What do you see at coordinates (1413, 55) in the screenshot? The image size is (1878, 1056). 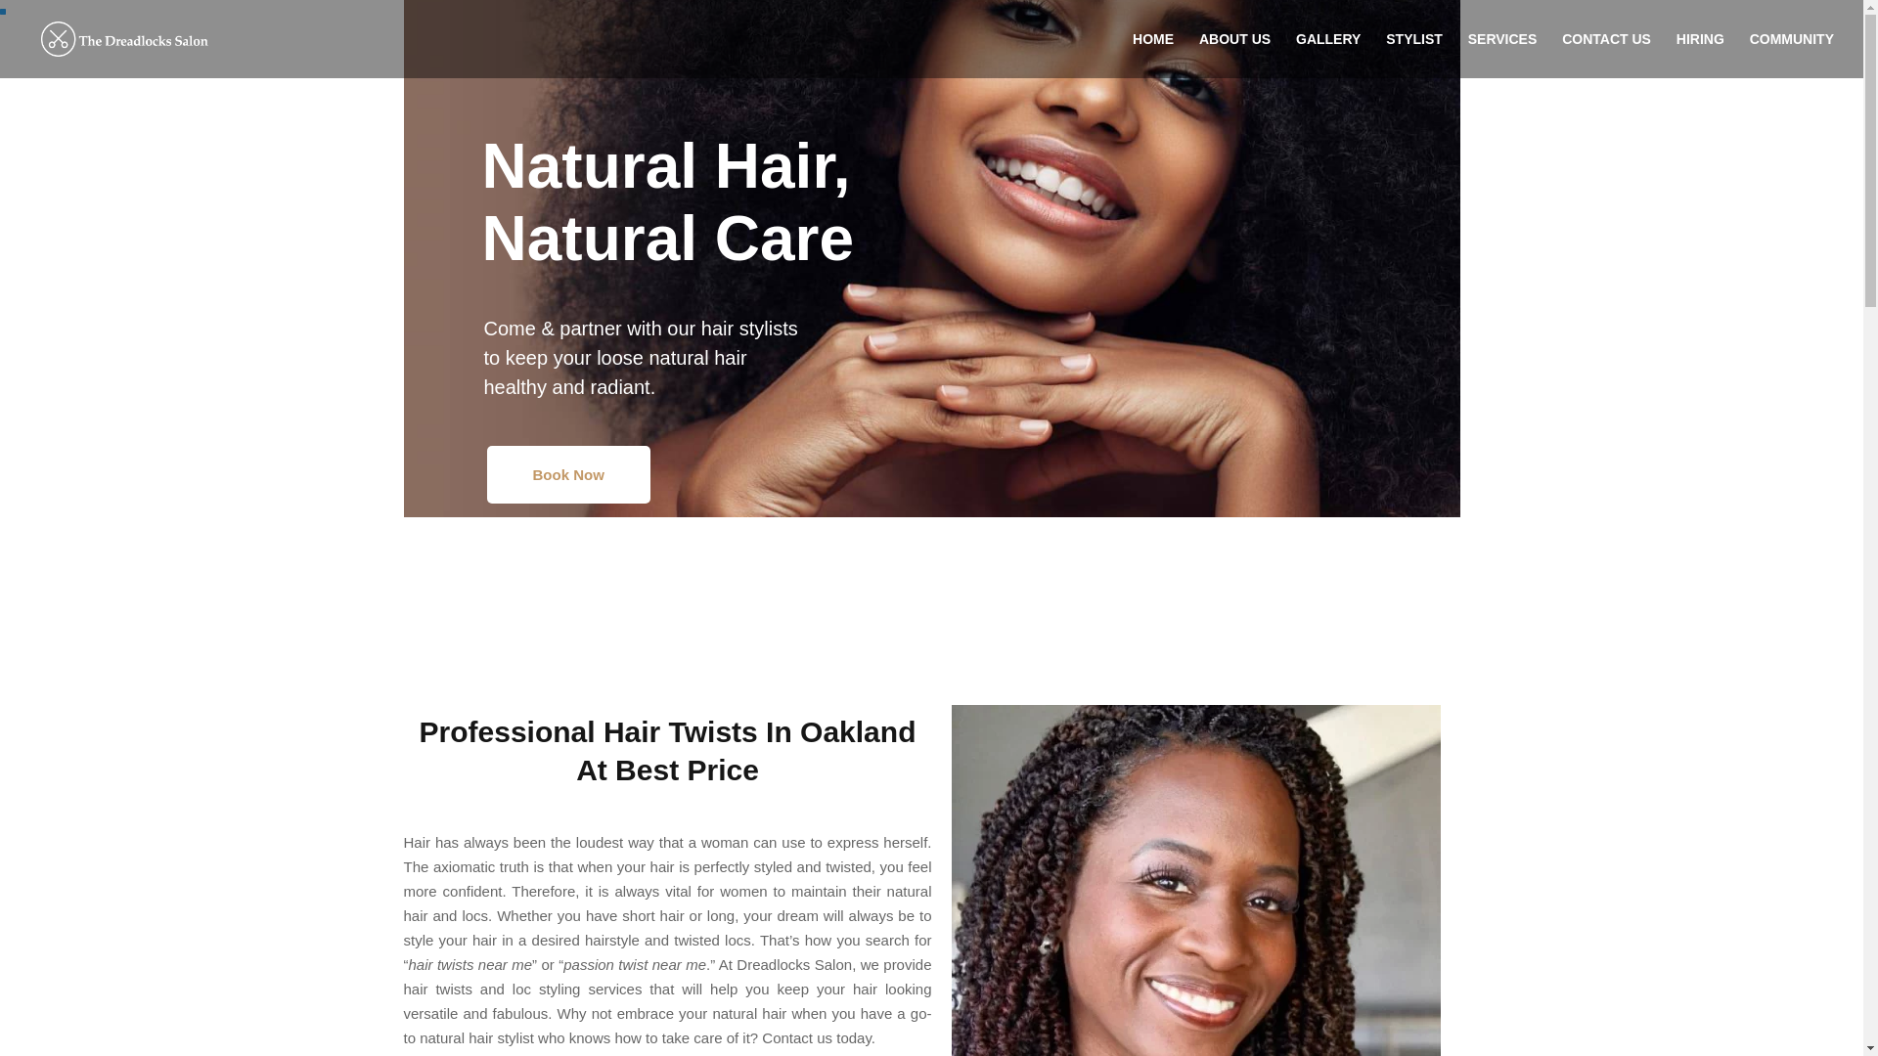 I see `STYLIST` at bounding box center [1413, 55].